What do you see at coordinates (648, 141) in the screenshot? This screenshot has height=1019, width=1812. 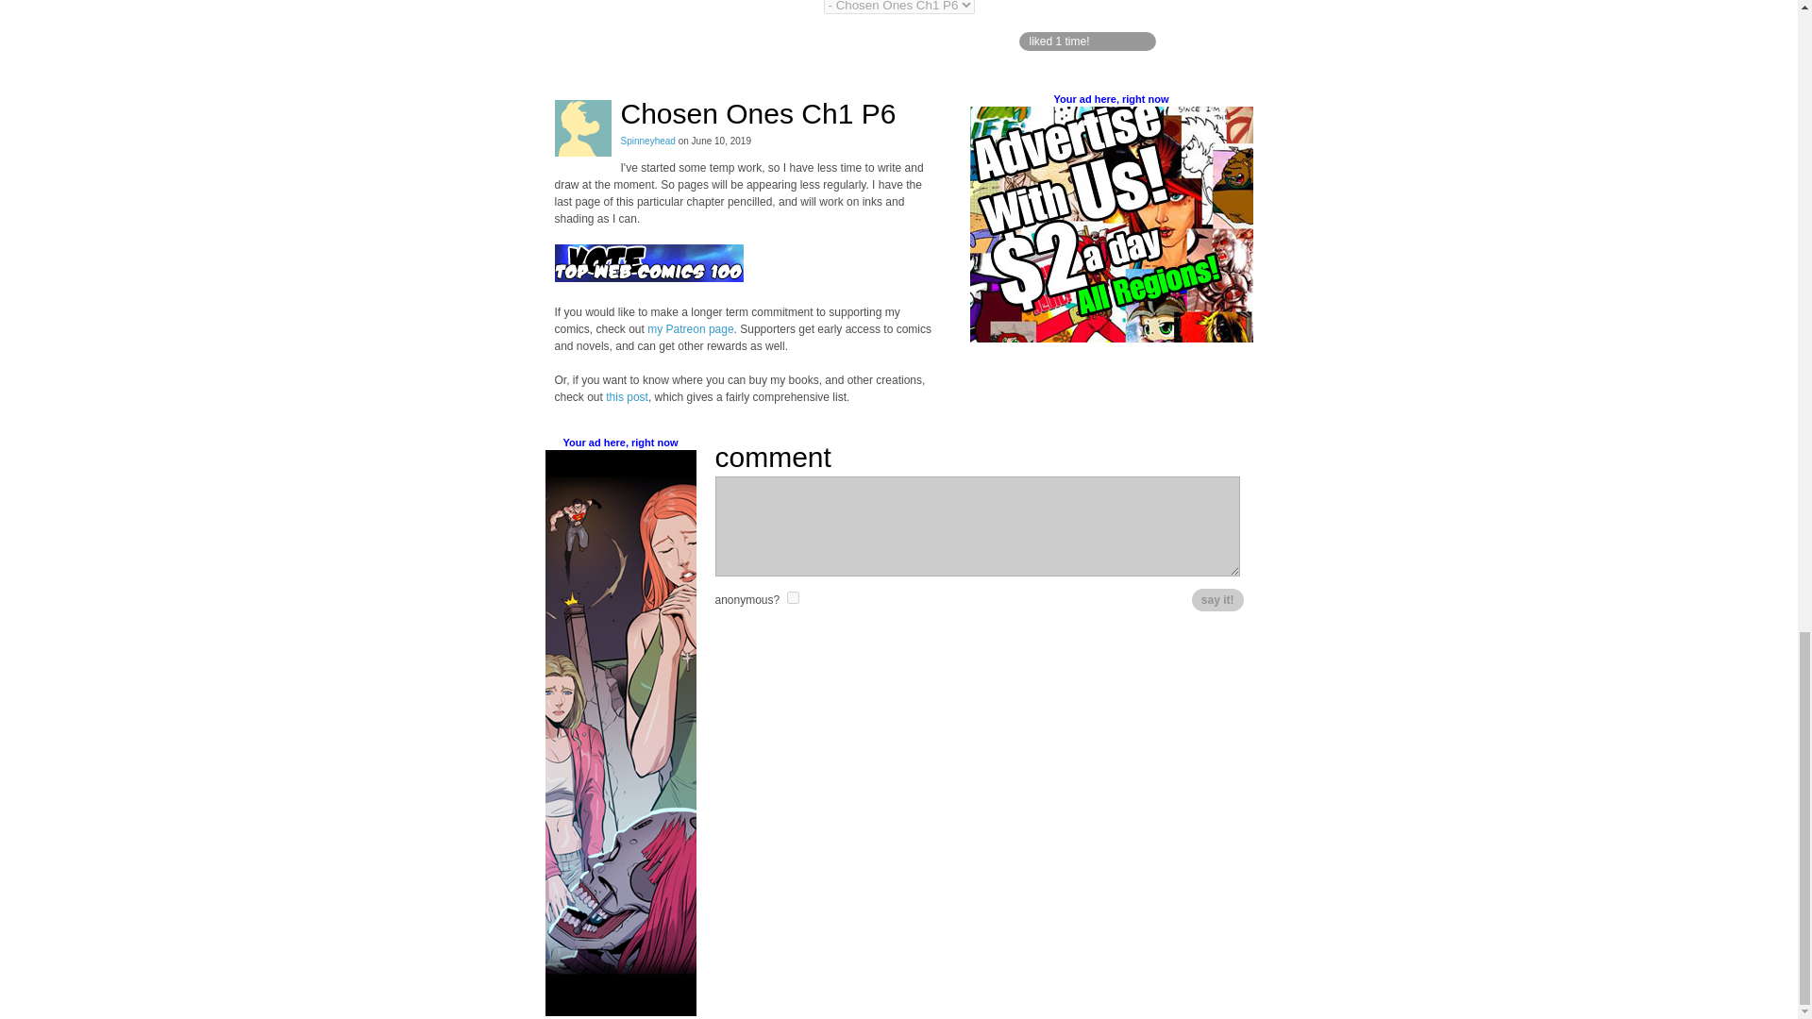 I see `Spinneyhead` at bounding box center [648, 141].